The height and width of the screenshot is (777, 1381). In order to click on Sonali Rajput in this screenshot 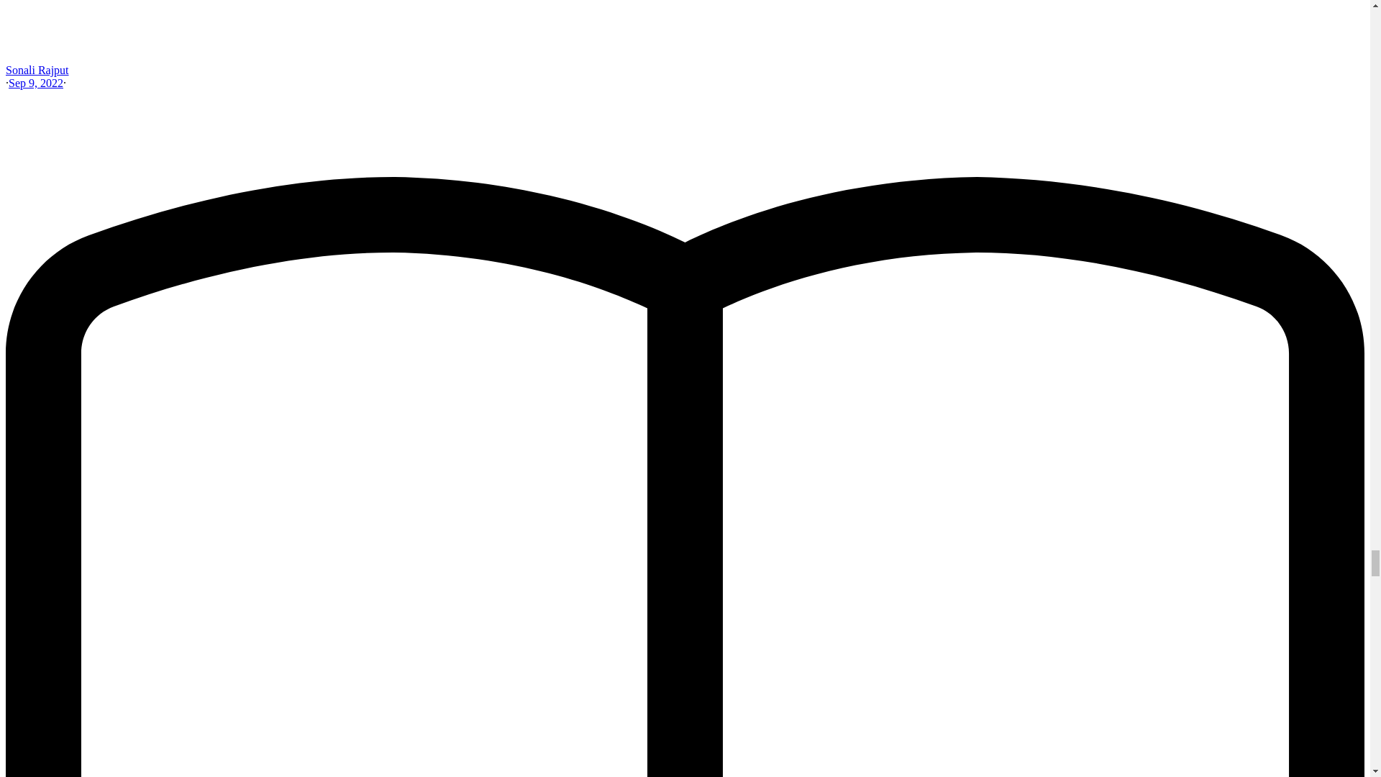, I will do `click(37, 69)`.